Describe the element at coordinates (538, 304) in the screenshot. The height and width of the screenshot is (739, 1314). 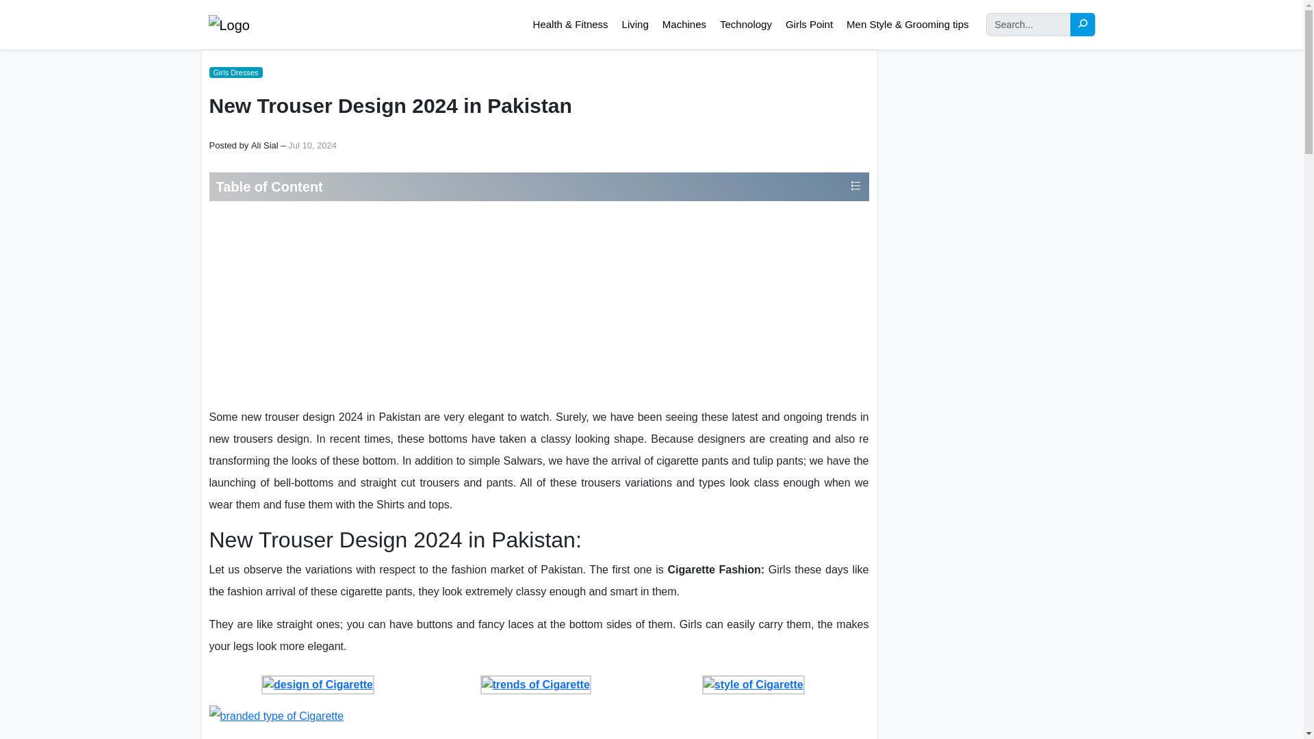
I see `Advertisement` at that location.